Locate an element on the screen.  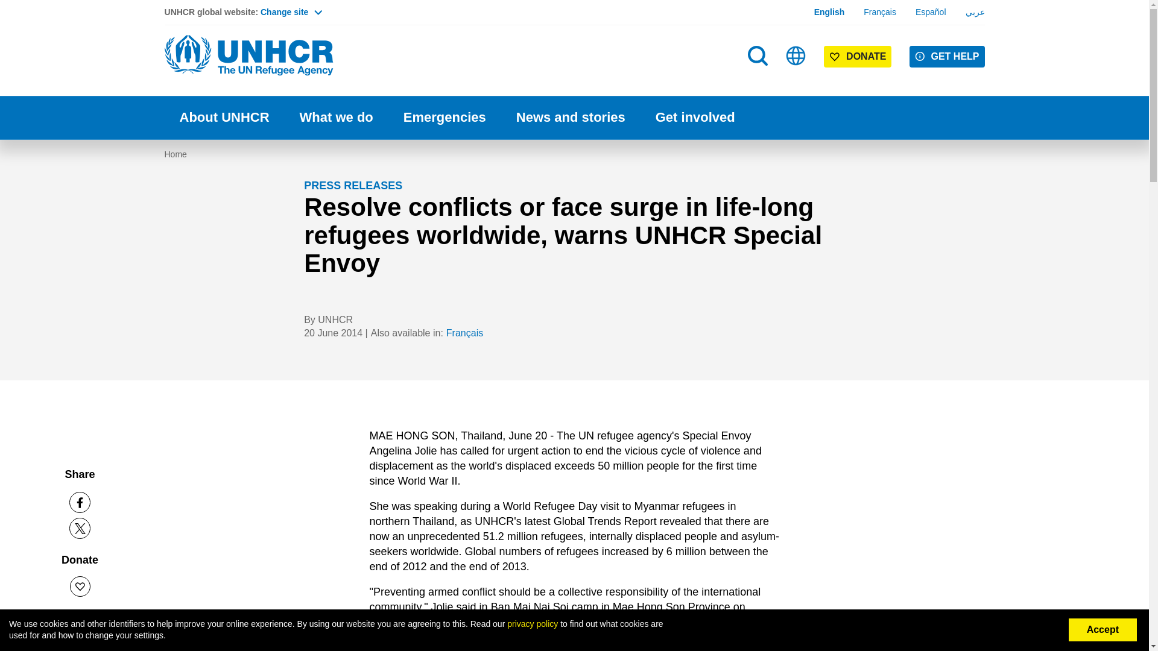
Sites is located at coordinates (796, 55).